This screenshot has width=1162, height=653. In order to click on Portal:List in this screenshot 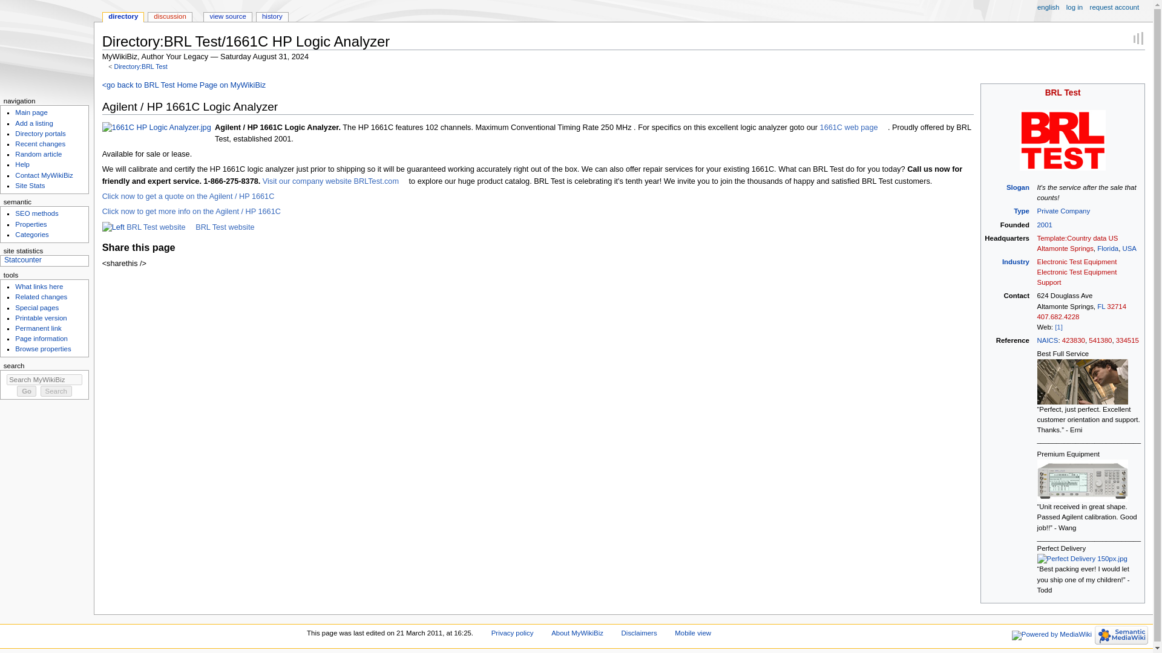, I will do `click(1016, 261)`.